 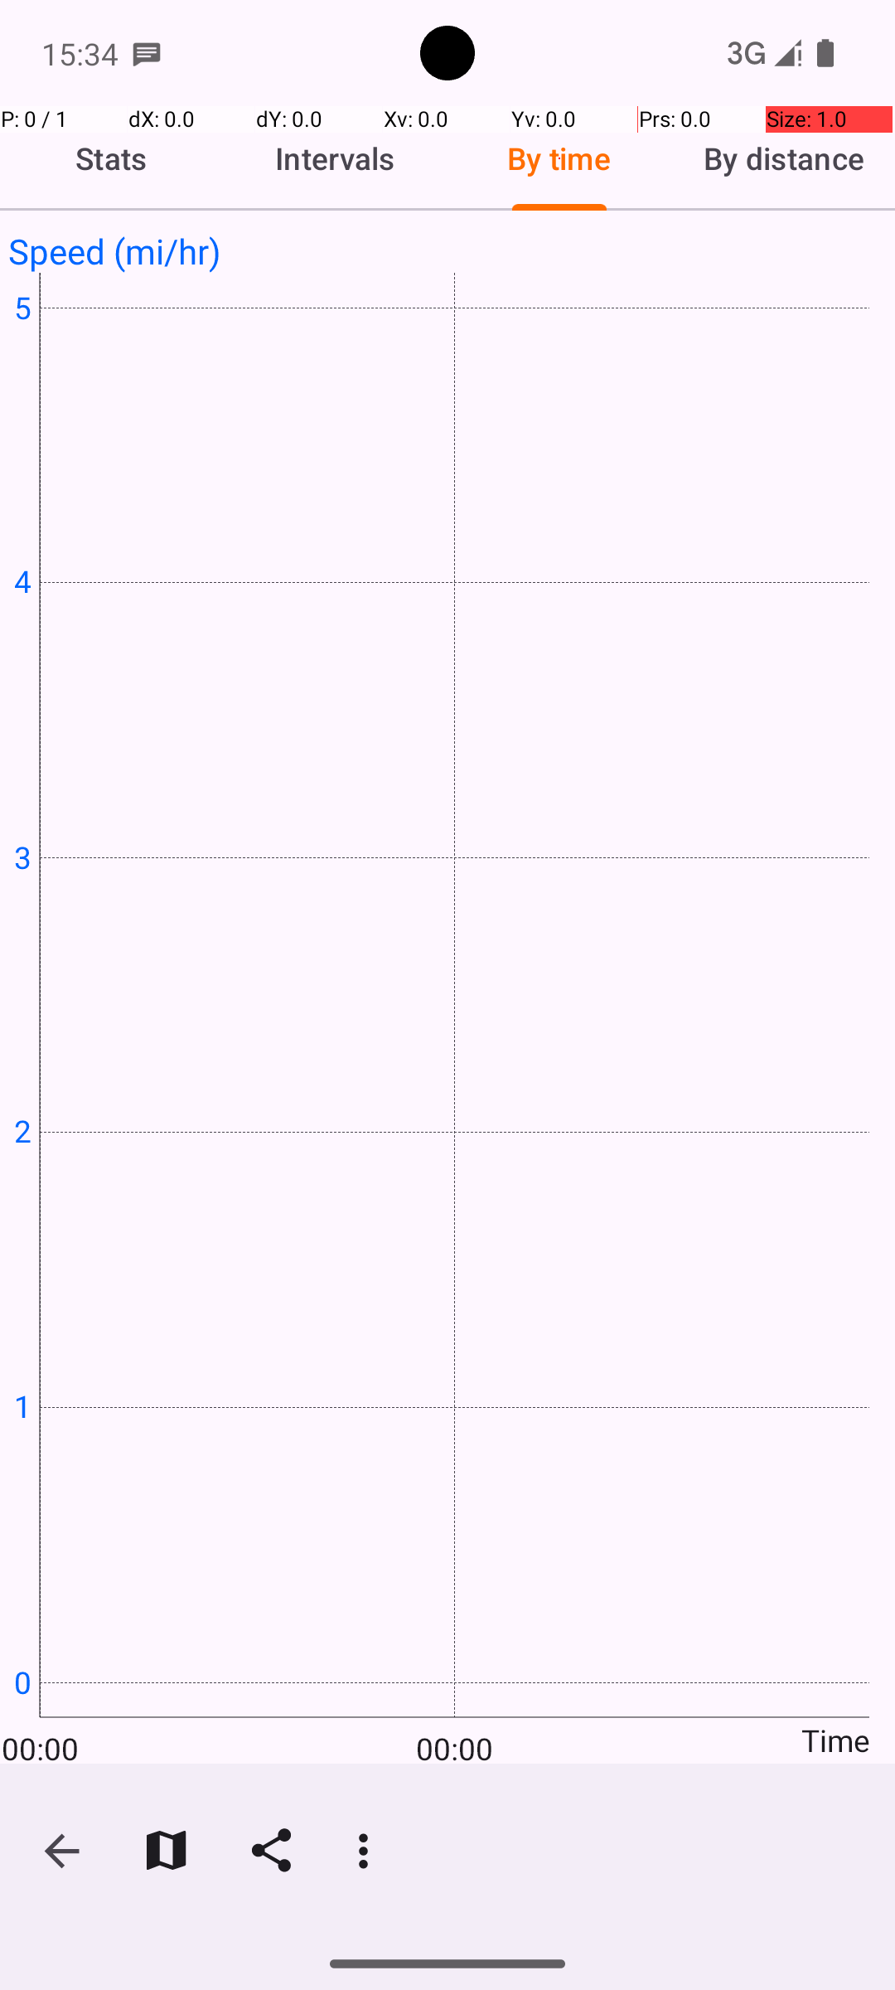 What do you see at coordinates (559, 158) in the screenshot?
I see `By time` at bounding box center [559, 158].